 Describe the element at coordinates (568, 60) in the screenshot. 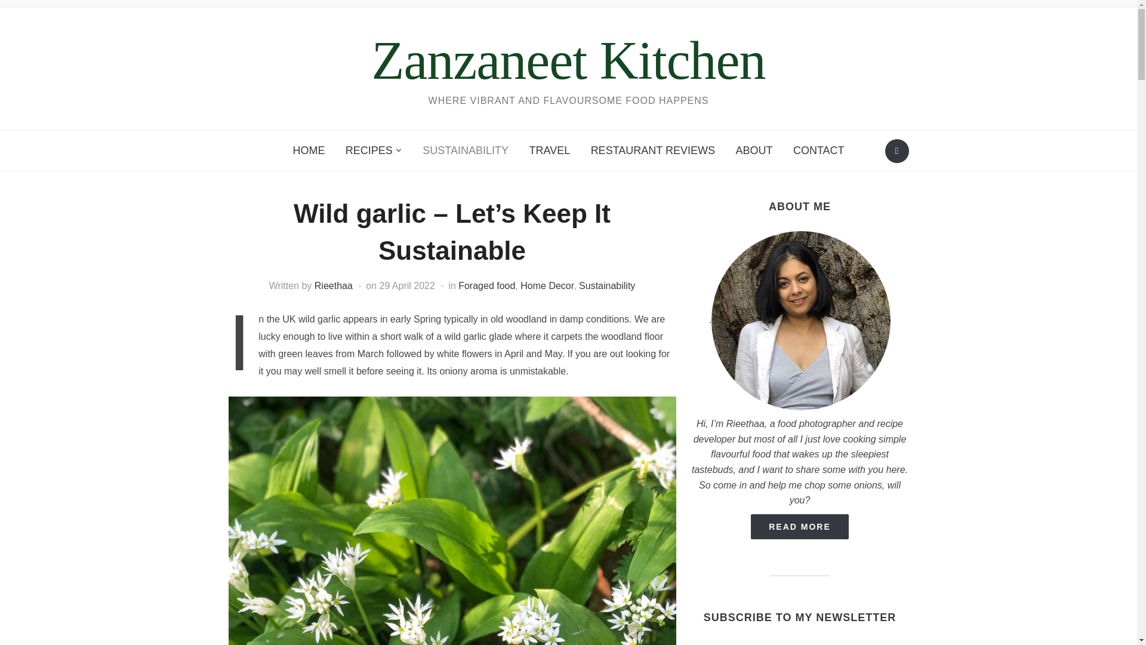

I see `where vibrant and flavoursome food happens` at that location.